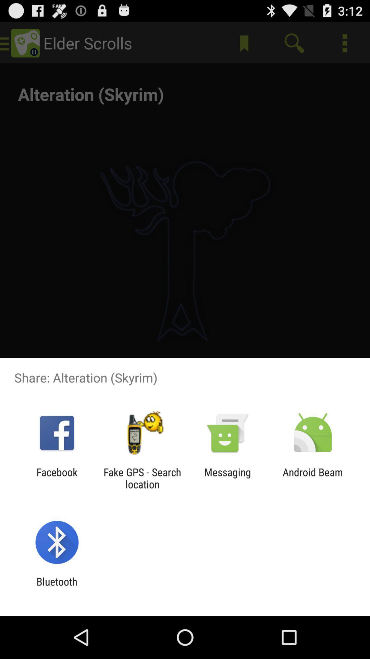 This screenshot has width=370, height=659. Describe the element at coordinates (227, 478) in the screenshot. I see `turn off item to the right of fake gps search item` at that location.